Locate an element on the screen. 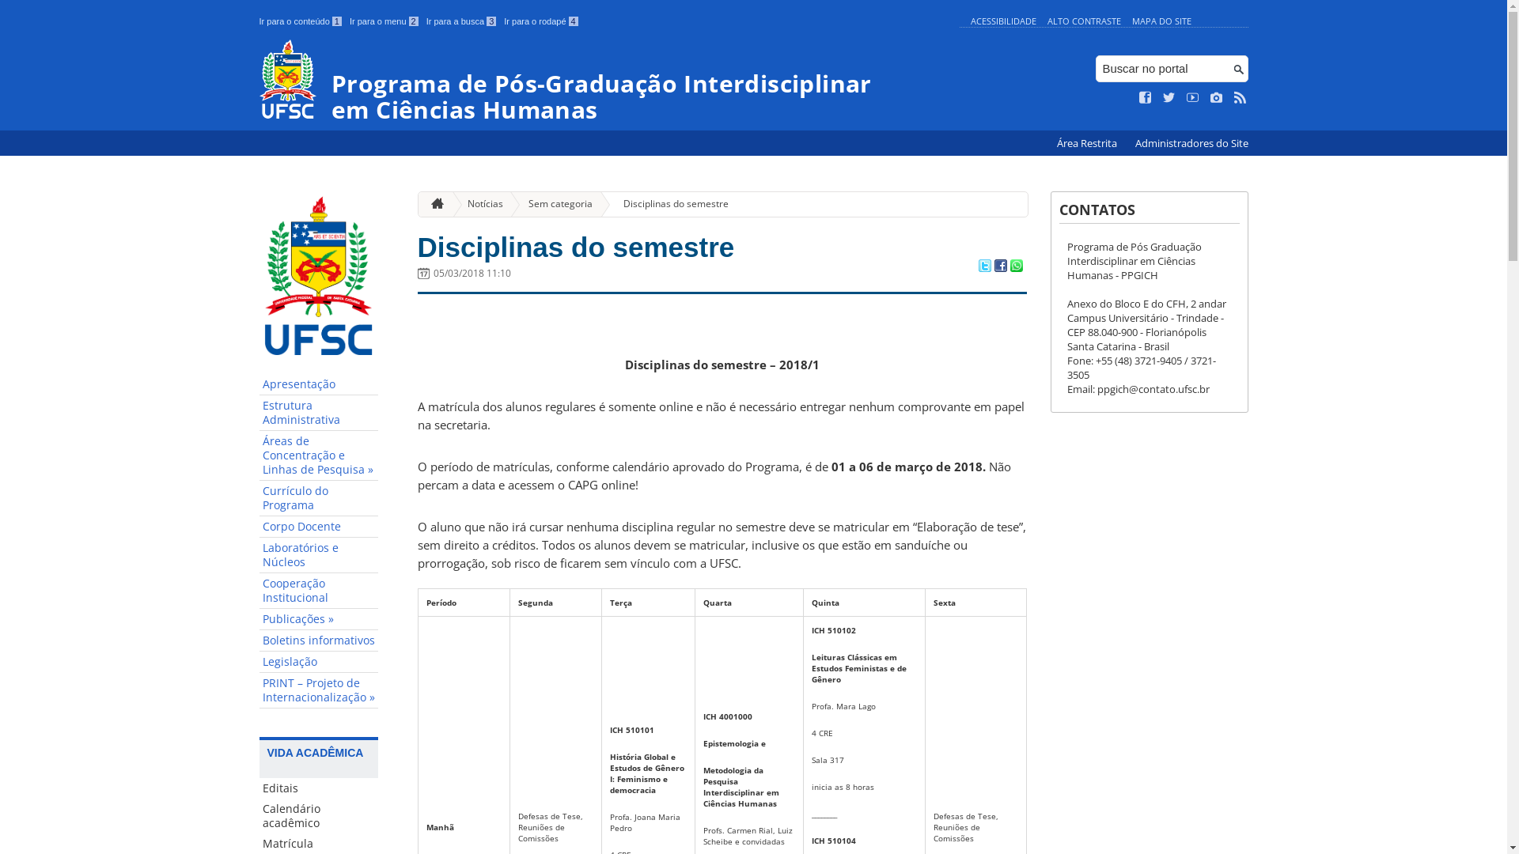  Estrutura Administrativa is located at coordinates (319, 413).